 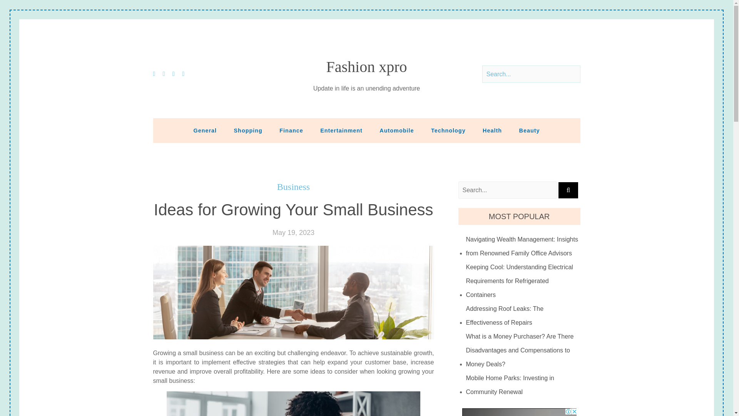 What do you see at coordinates (523, 385) in the screenshot?
I see `Mobile Home Parks: Investing in Community Renewal` at bounding box center [523, 385].